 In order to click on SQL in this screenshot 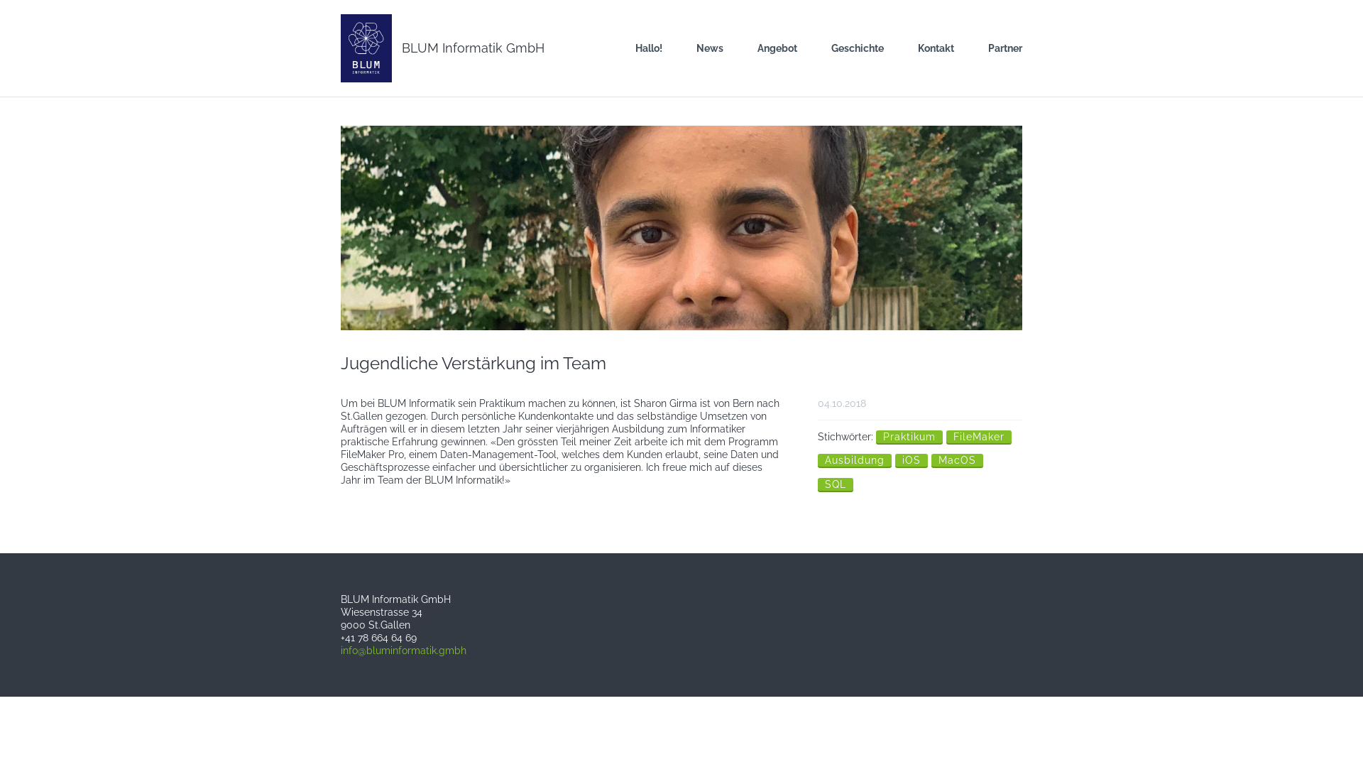, I will do `click(836, 484)`.